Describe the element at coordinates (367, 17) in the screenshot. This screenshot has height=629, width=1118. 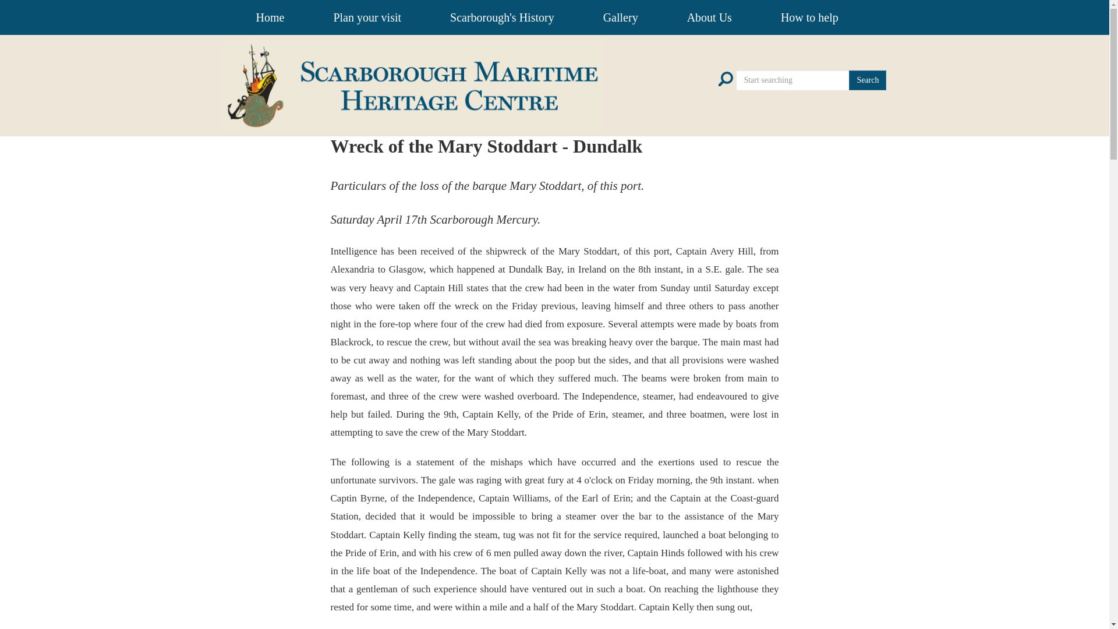
I see `Plan your visit` at that location.